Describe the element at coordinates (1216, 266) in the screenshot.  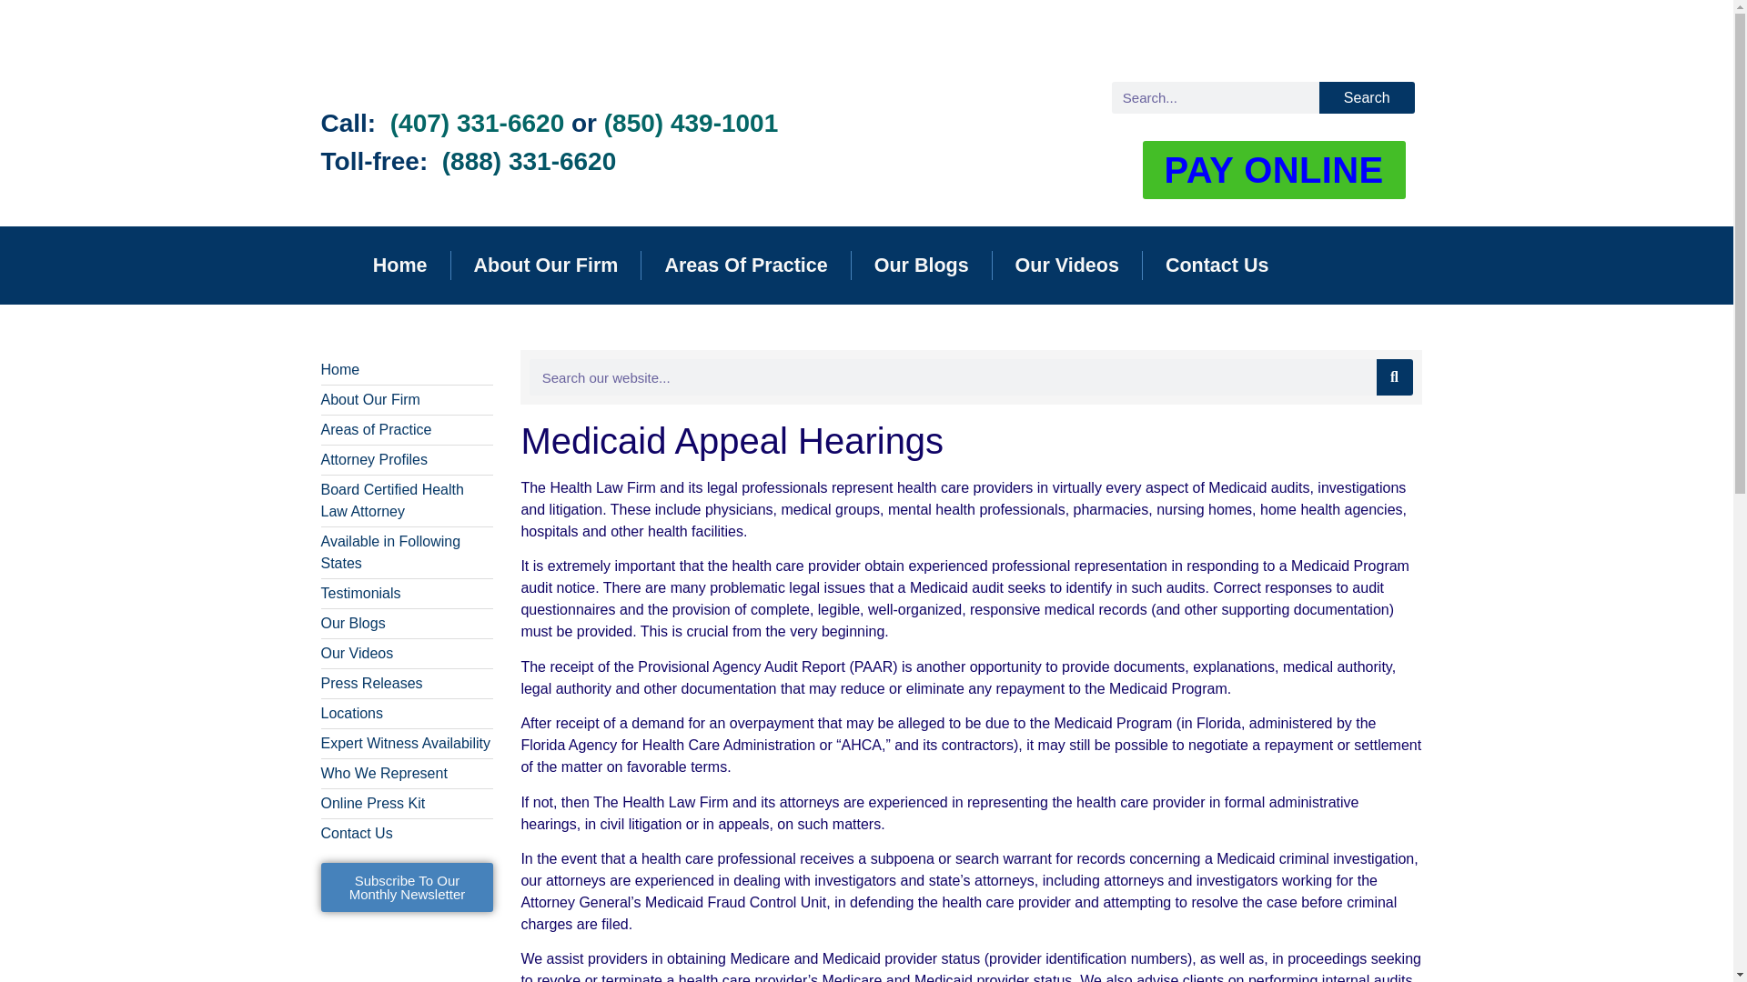
I see `Contact Us` at that location.